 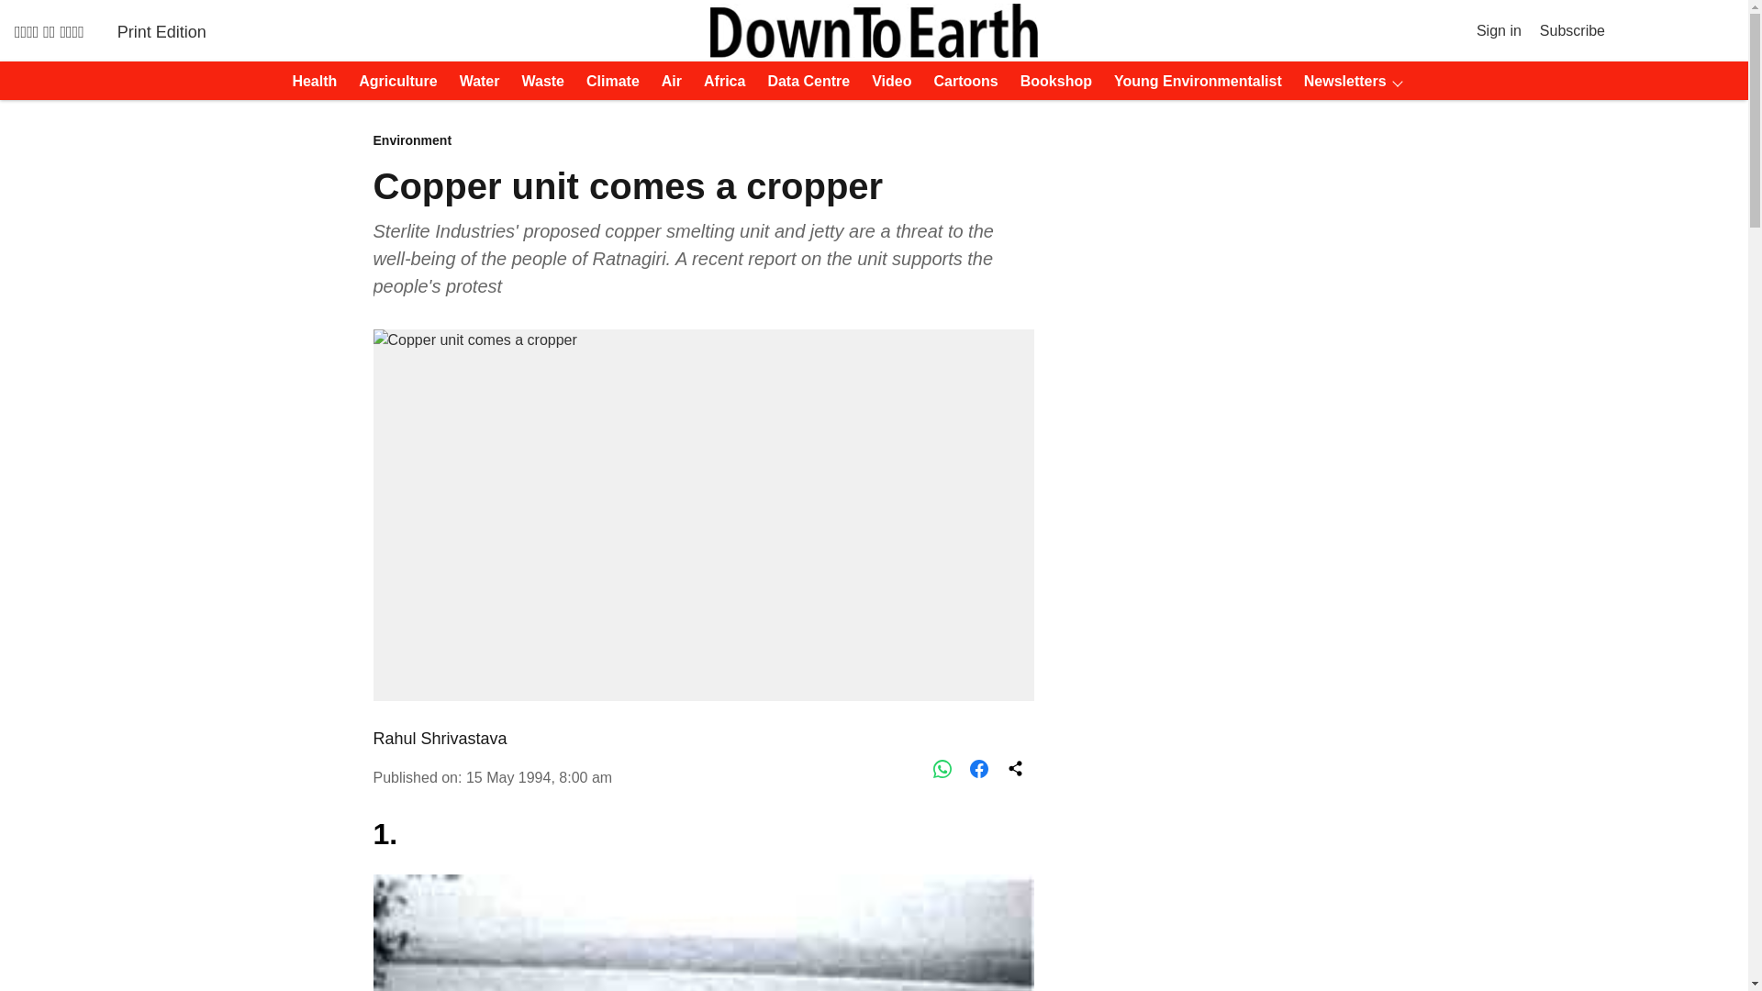 I want to click on Rahul Shrivastava, so click(x=439, y=738).